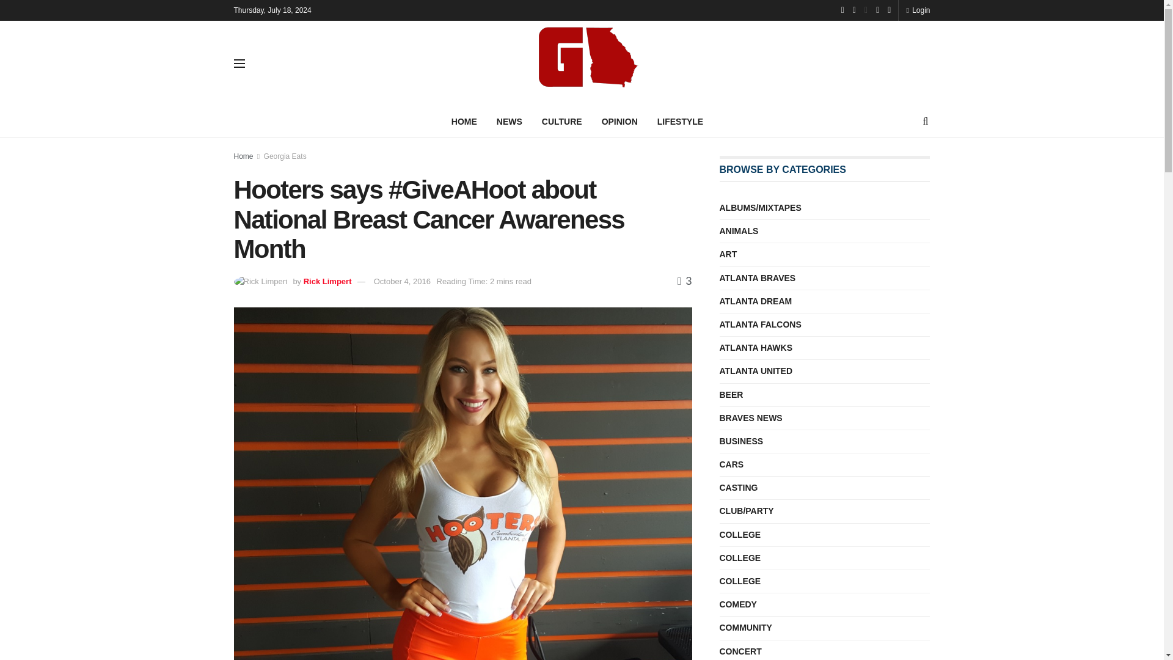  Describe the element at coordinates (510, 121) in the screenshot. I see `NEWS` at that location.